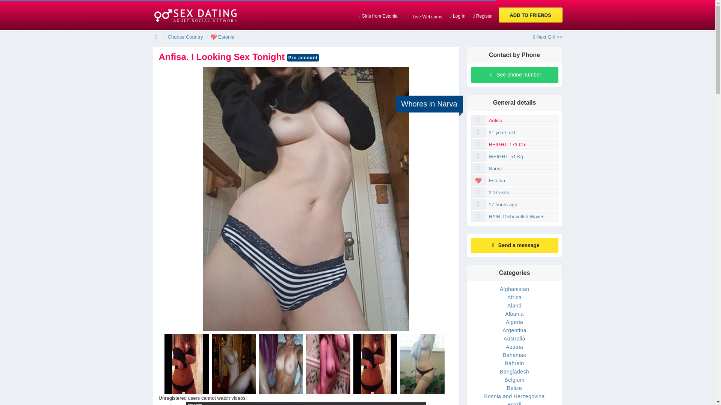  Describe the element at coordinates (483, 15) in the screenshot. I see `Register` at that location.